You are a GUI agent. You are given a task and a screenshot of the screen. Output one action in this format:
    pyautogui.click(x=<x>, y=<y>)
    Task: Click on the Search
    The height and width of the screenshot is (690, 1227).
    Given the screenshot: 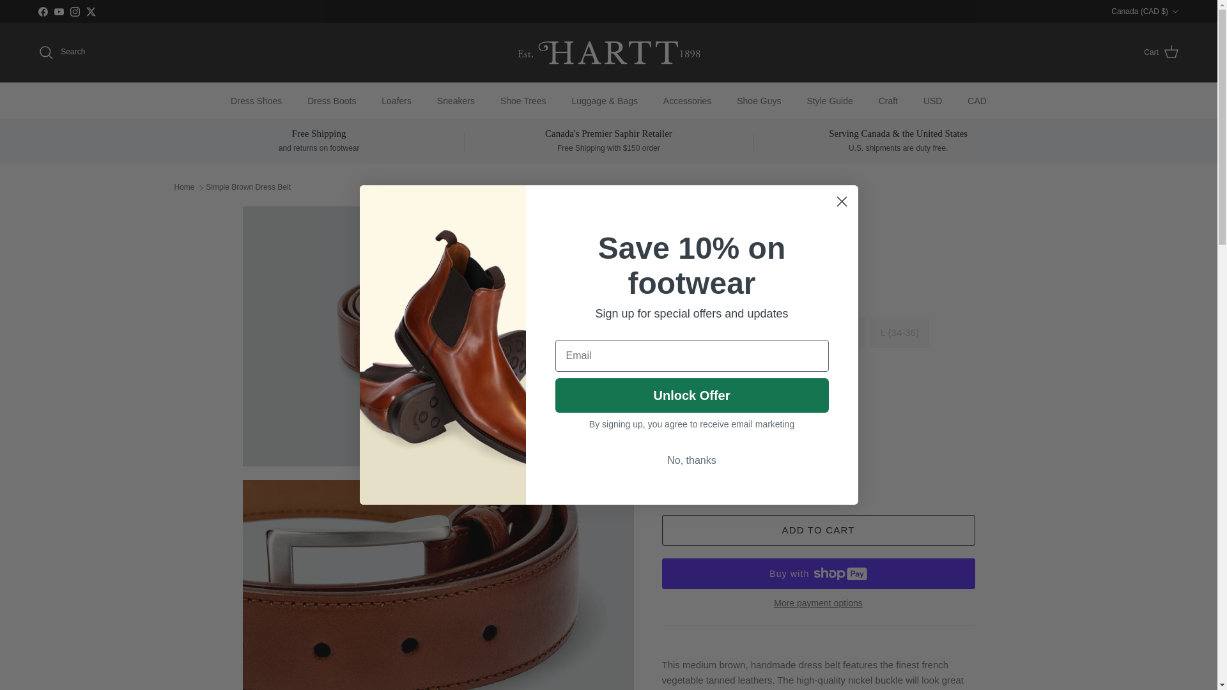 What is the action you would take?
    pyautogui.click(x=61, y=52)
    